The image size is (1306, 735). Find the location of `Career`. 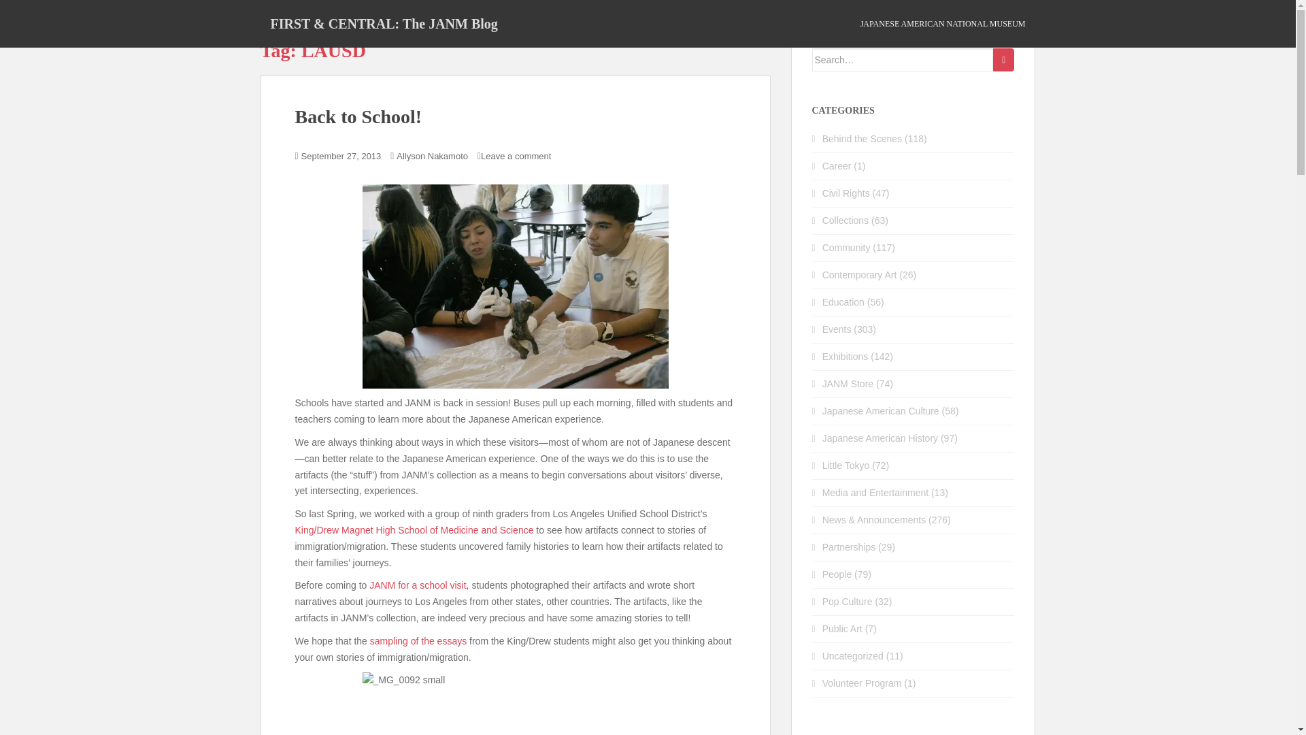

Career is located at coordinates (837, 166).